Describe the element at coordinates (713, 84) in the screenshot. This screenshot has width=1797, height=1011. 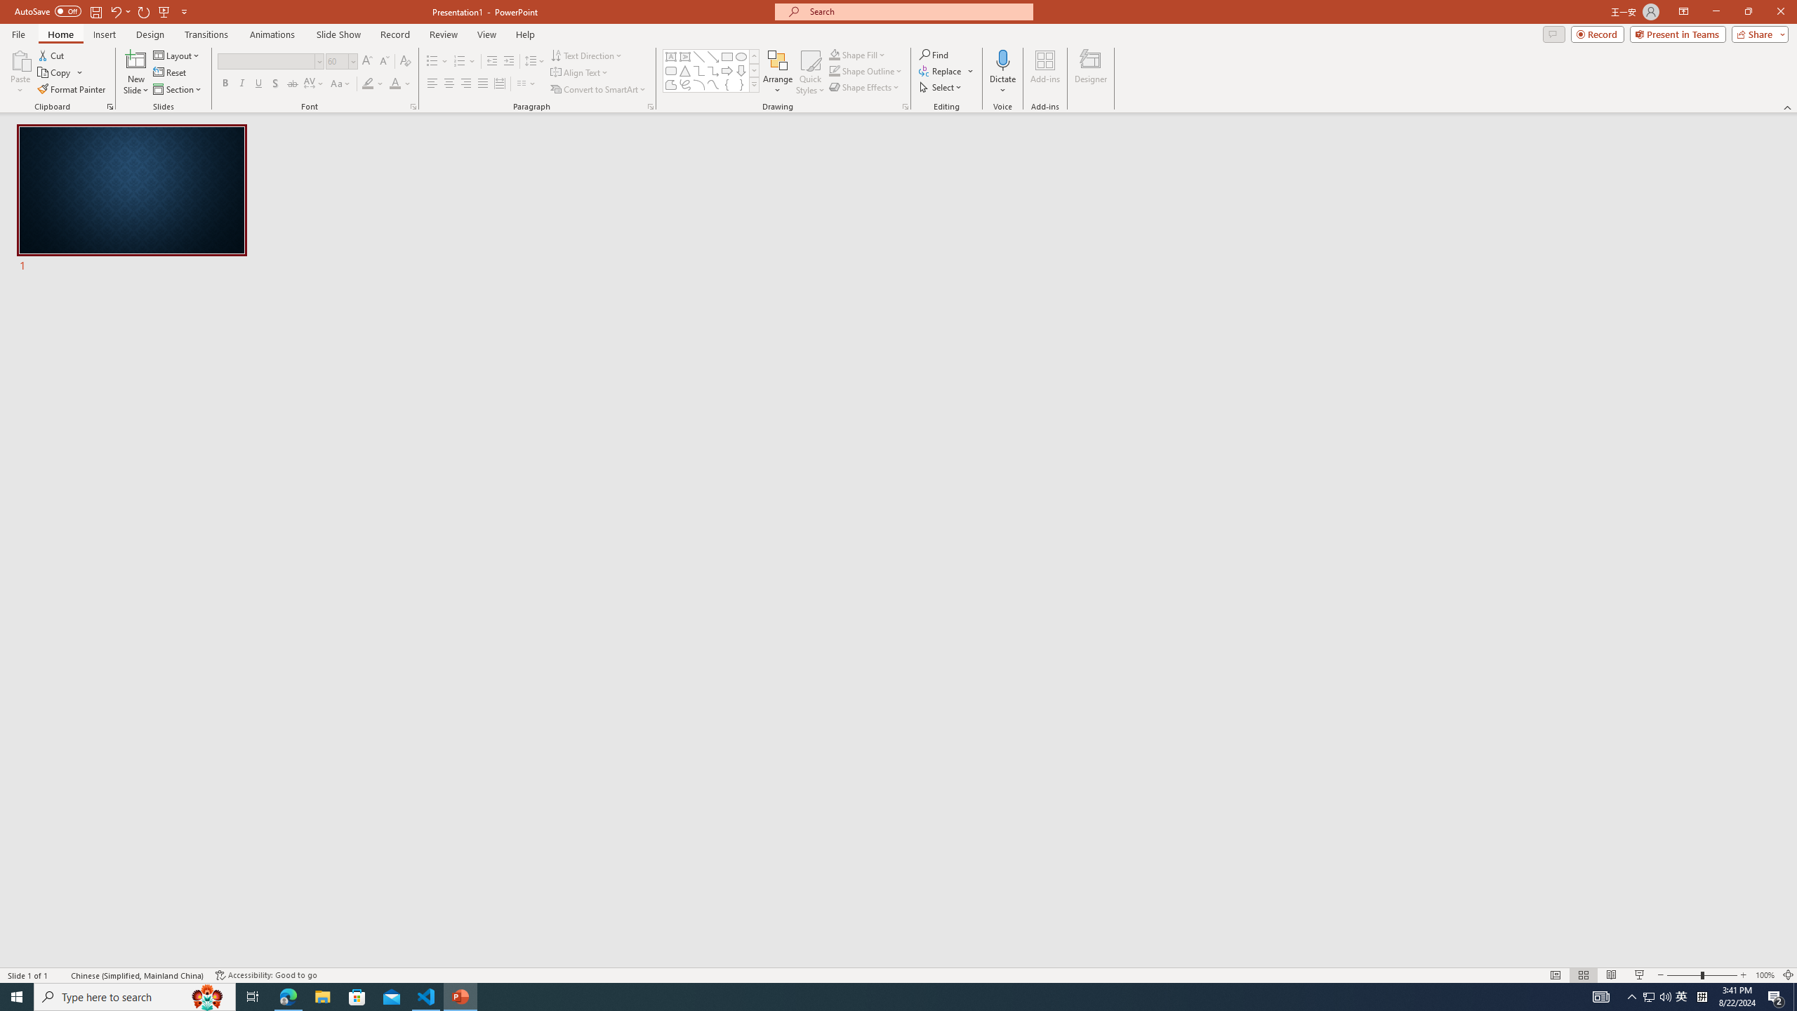
I see `Curve` at that location.